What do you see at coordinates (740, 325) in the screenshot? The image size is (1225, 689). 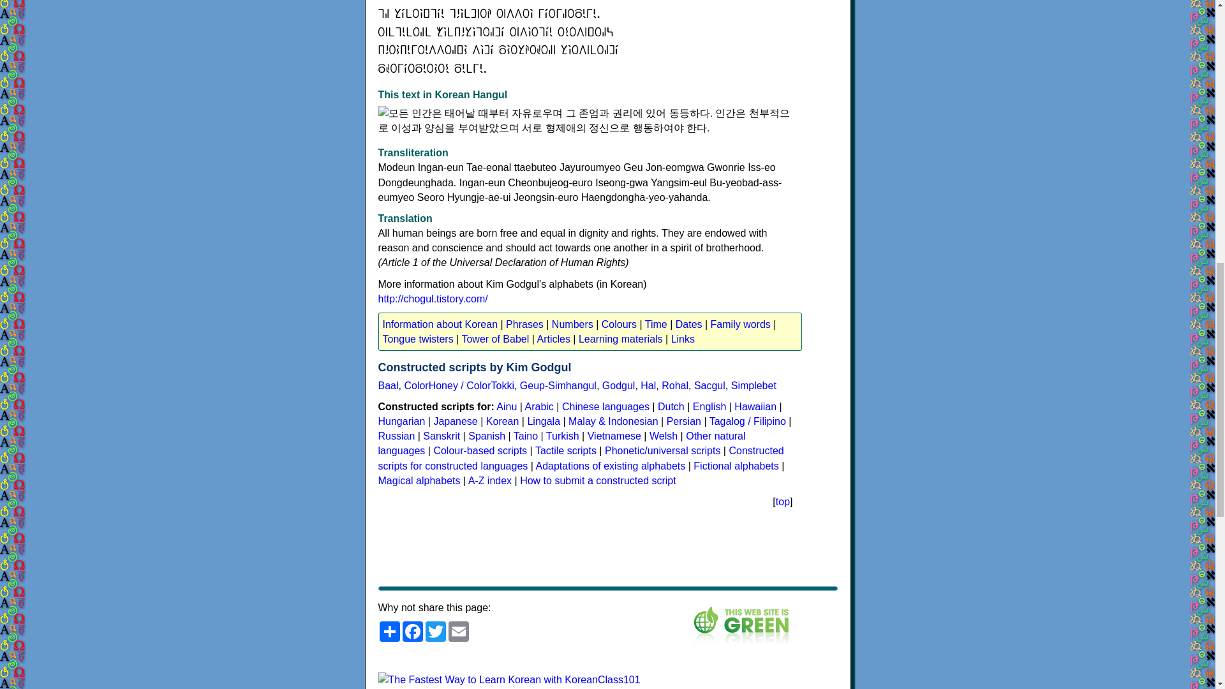 I see `Family words` at bounding box center [740, 325].